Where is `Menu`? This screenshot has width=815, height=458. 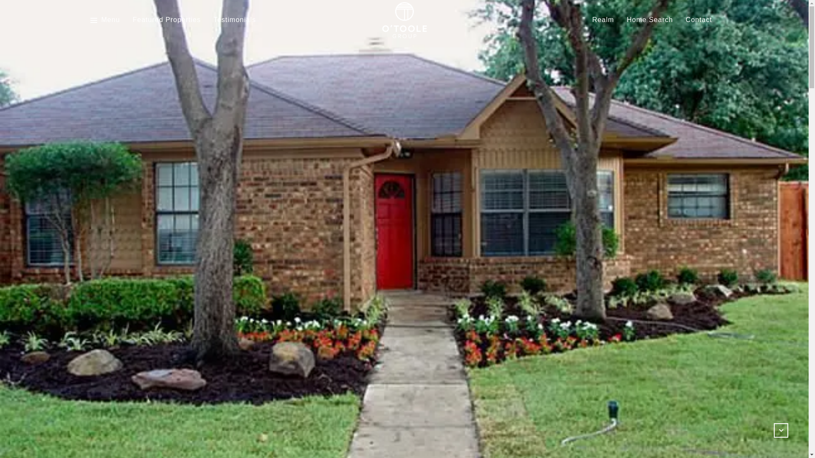
Menu is located at coordinates (110, 20).